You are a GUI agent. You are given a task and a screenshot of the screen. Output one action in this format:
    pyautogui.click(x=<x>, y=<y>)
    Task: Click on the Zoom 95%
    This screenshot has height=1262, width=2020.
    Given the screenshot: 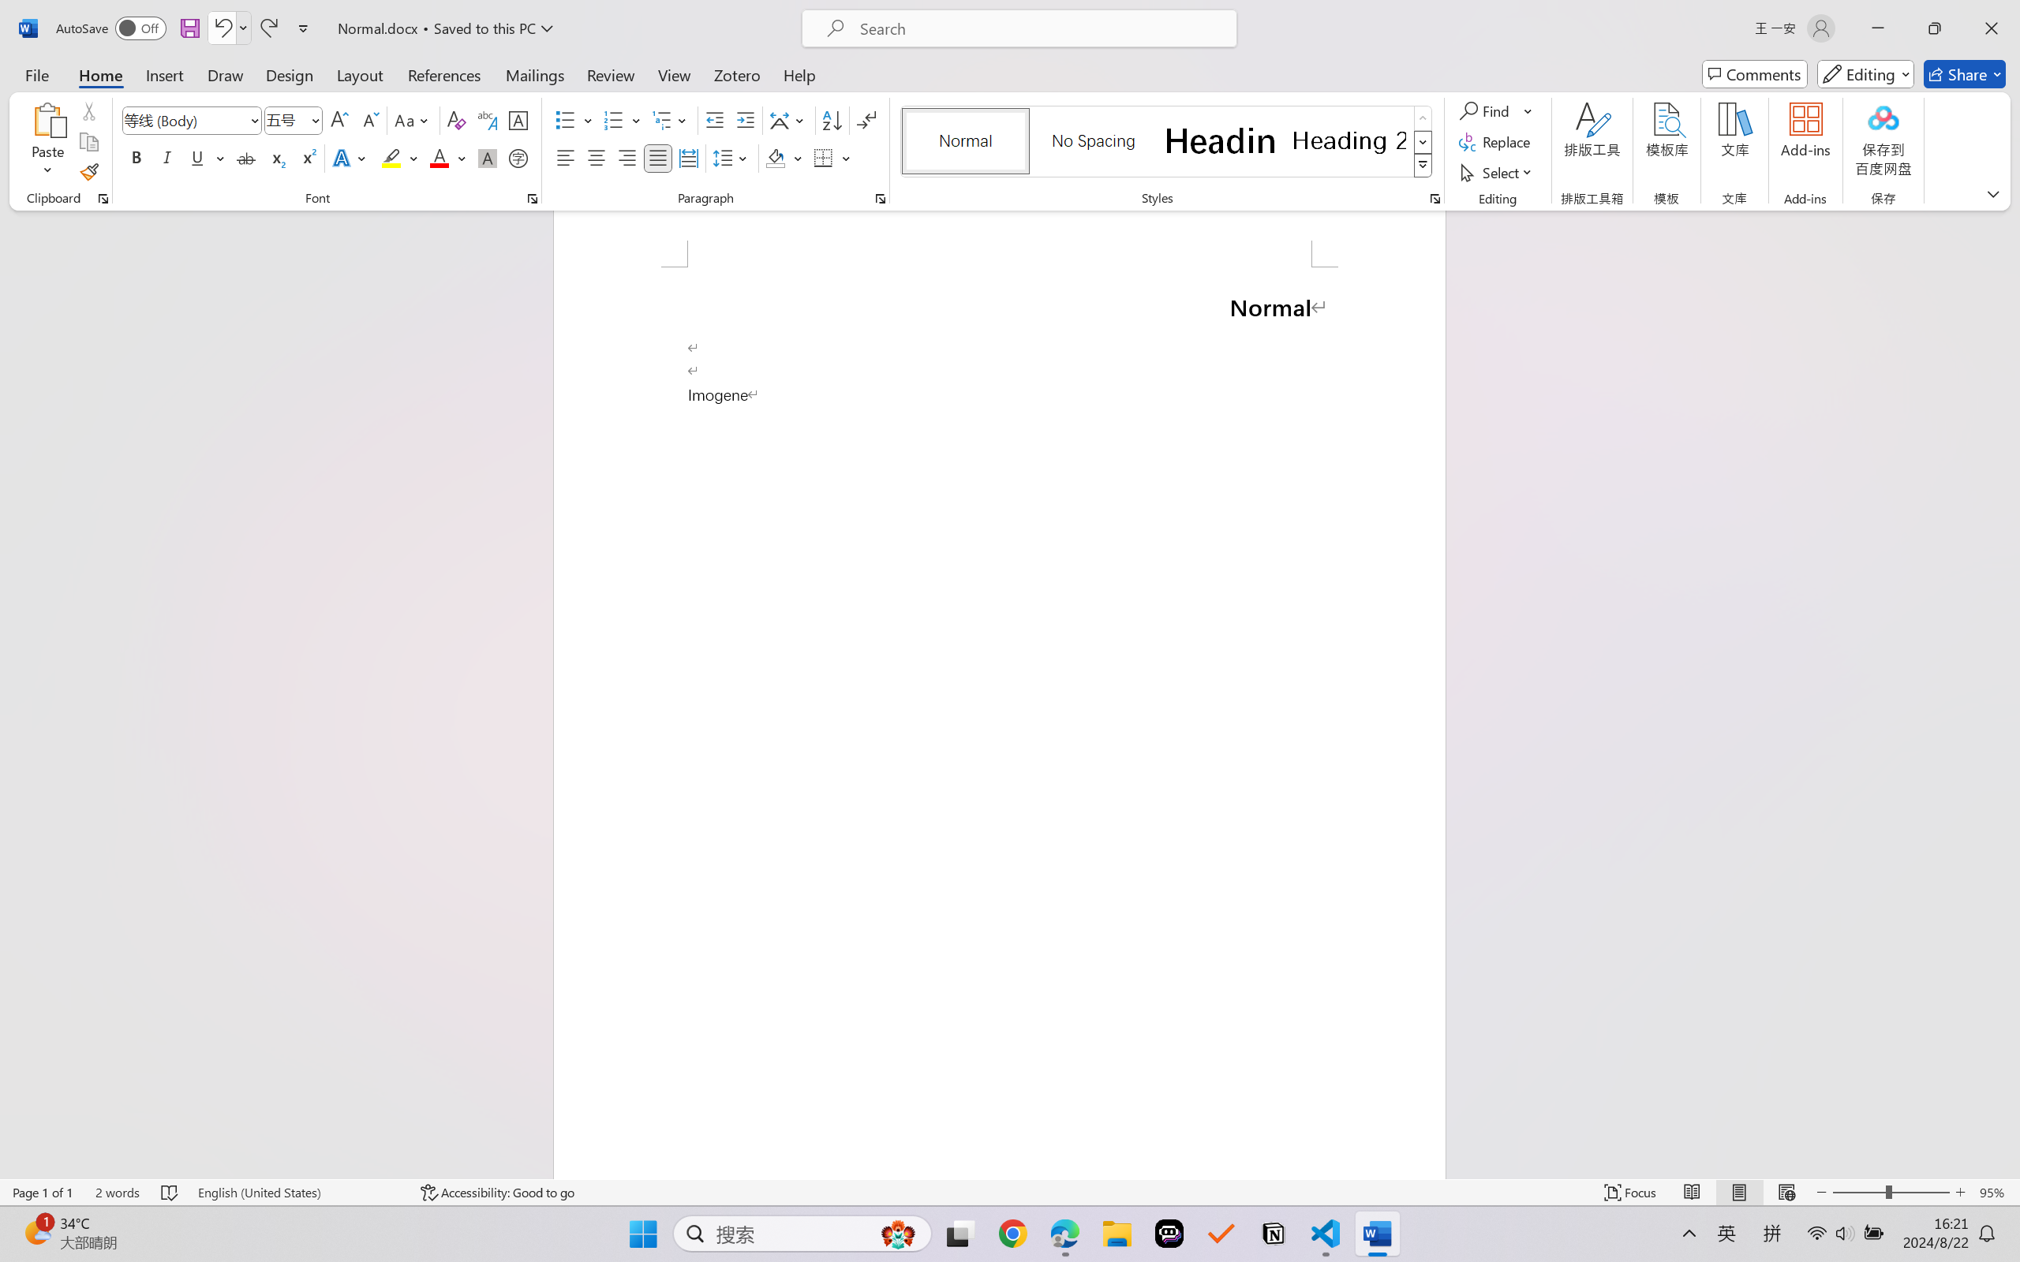 What is the action you would take?
    pyautogui.click(x=1996, y=1193)
    